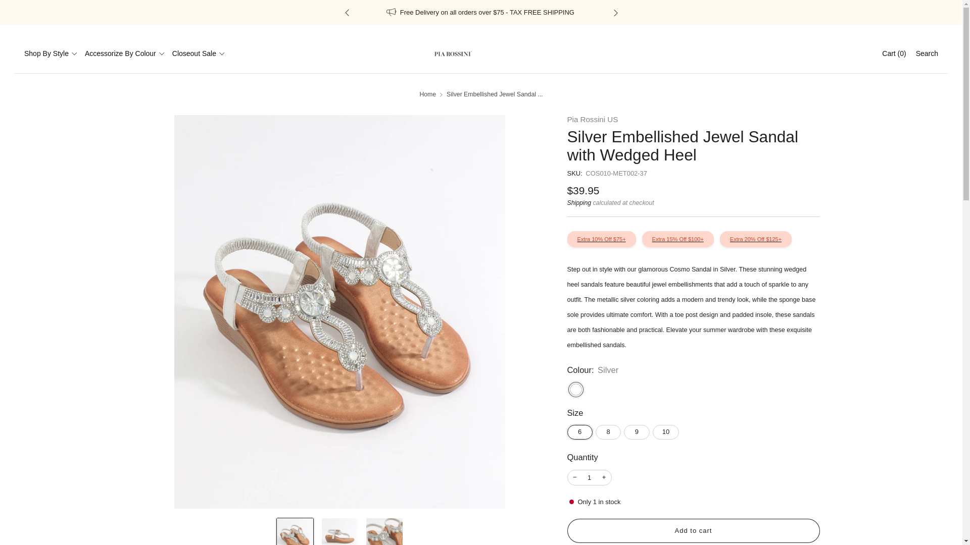 Image resolution: width=970 pixels, height=545 pixels. Describe the element at coordinates (581, 429) in the screenshot. I see `6` at that location.